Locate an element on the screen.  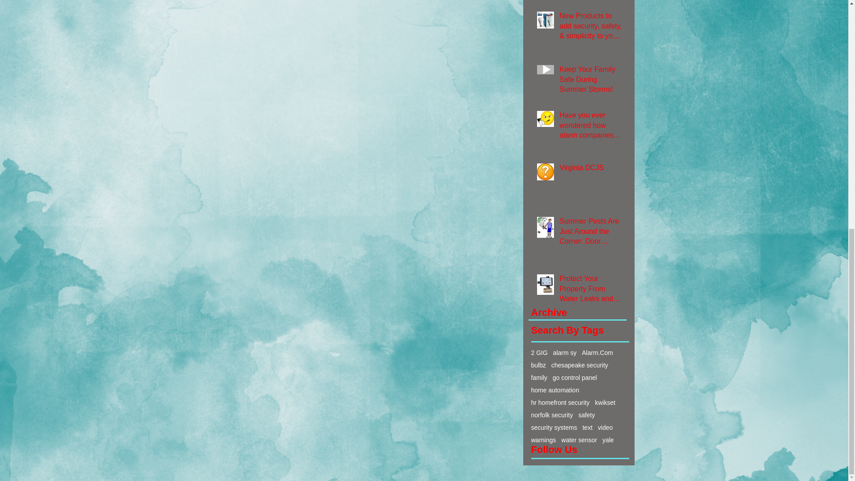
Alarm.Com is located at coordinates (598, 353).